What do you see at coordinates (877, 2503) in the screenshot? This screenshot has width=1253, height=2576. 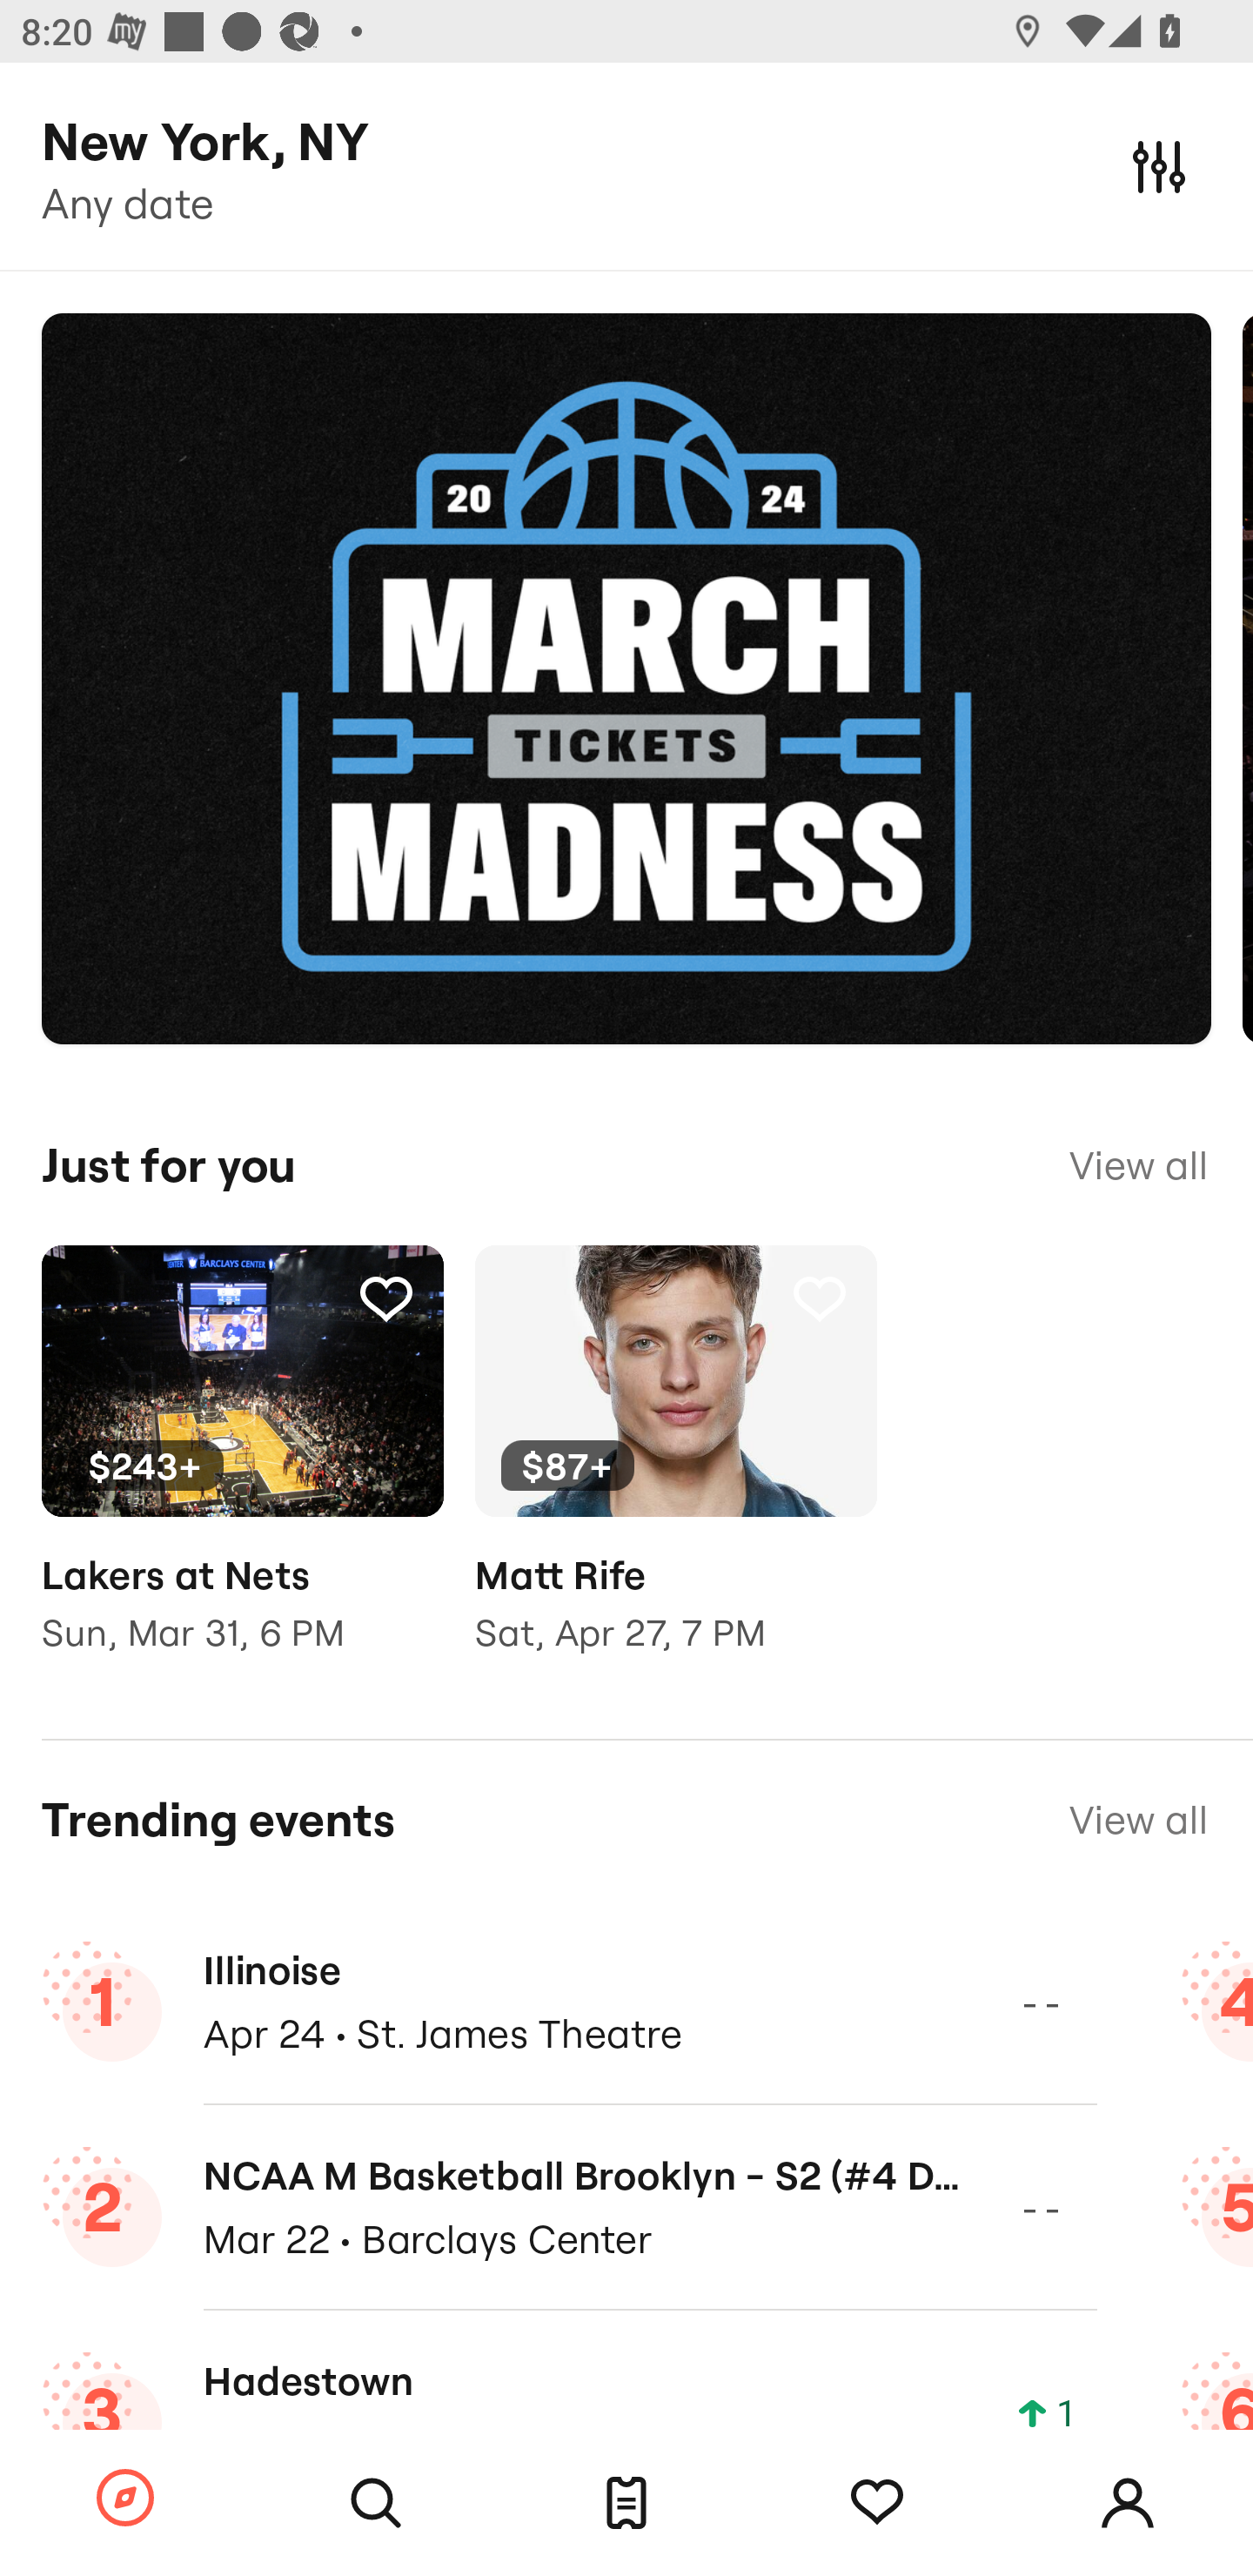 I see `Tracking` at bounding box center [877, 2503].